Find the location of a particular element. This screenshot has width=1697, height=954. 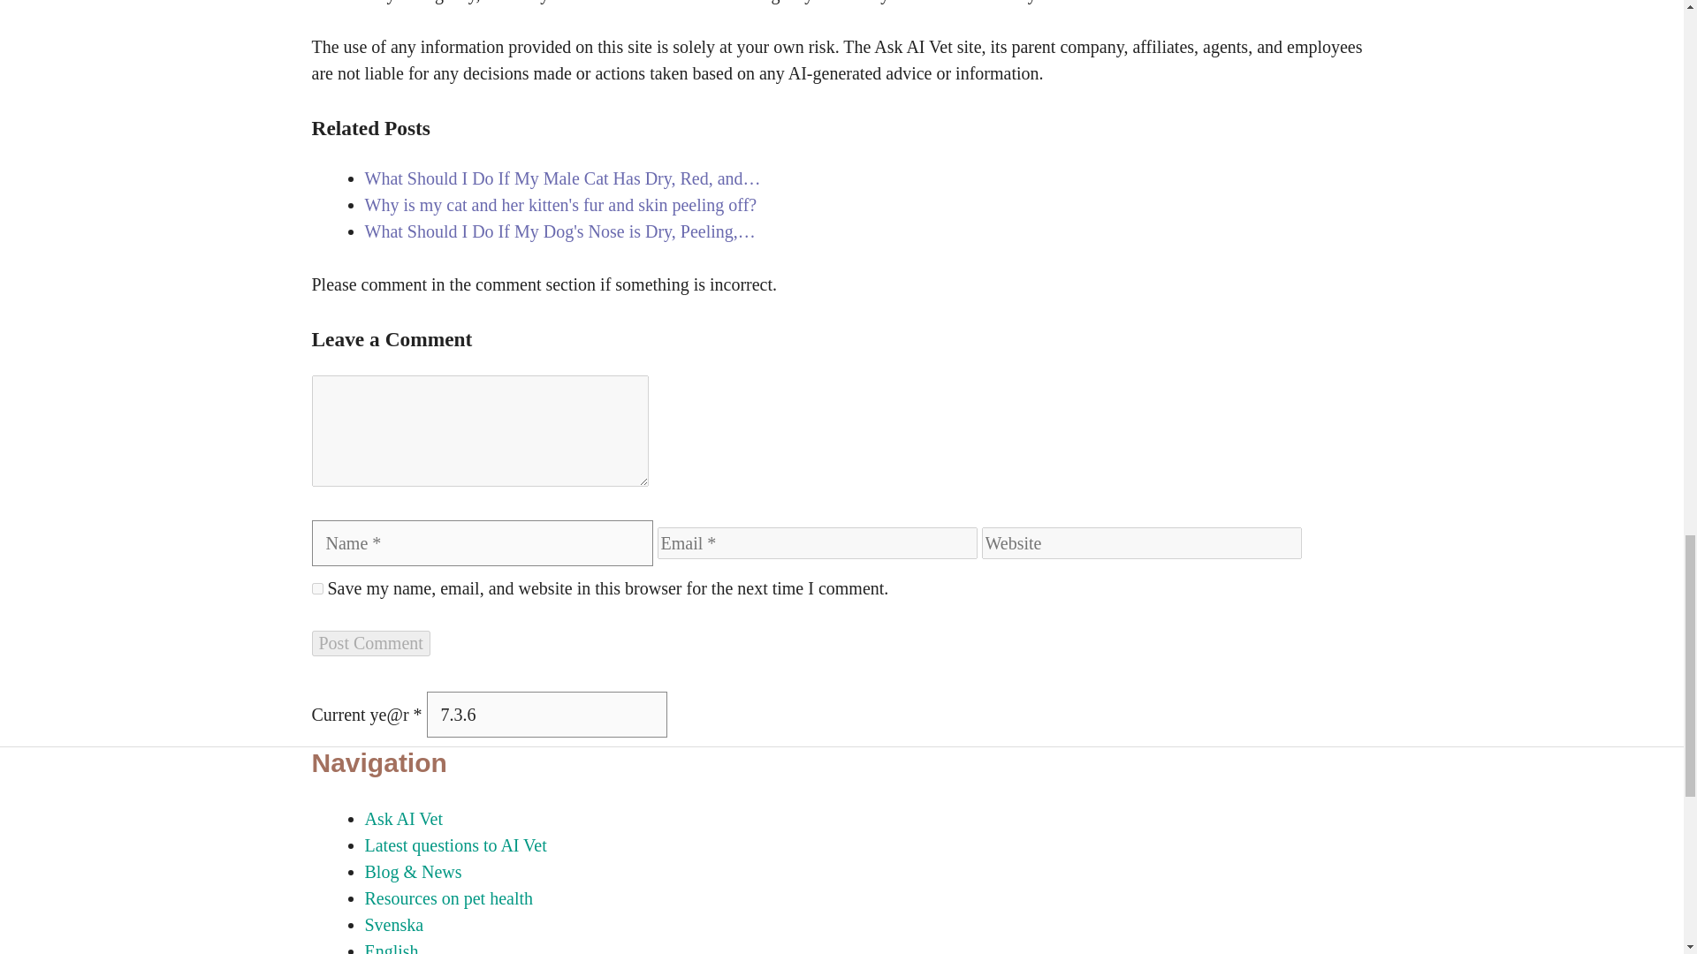

Ask AI Vet is located at coordinates (403, 818).